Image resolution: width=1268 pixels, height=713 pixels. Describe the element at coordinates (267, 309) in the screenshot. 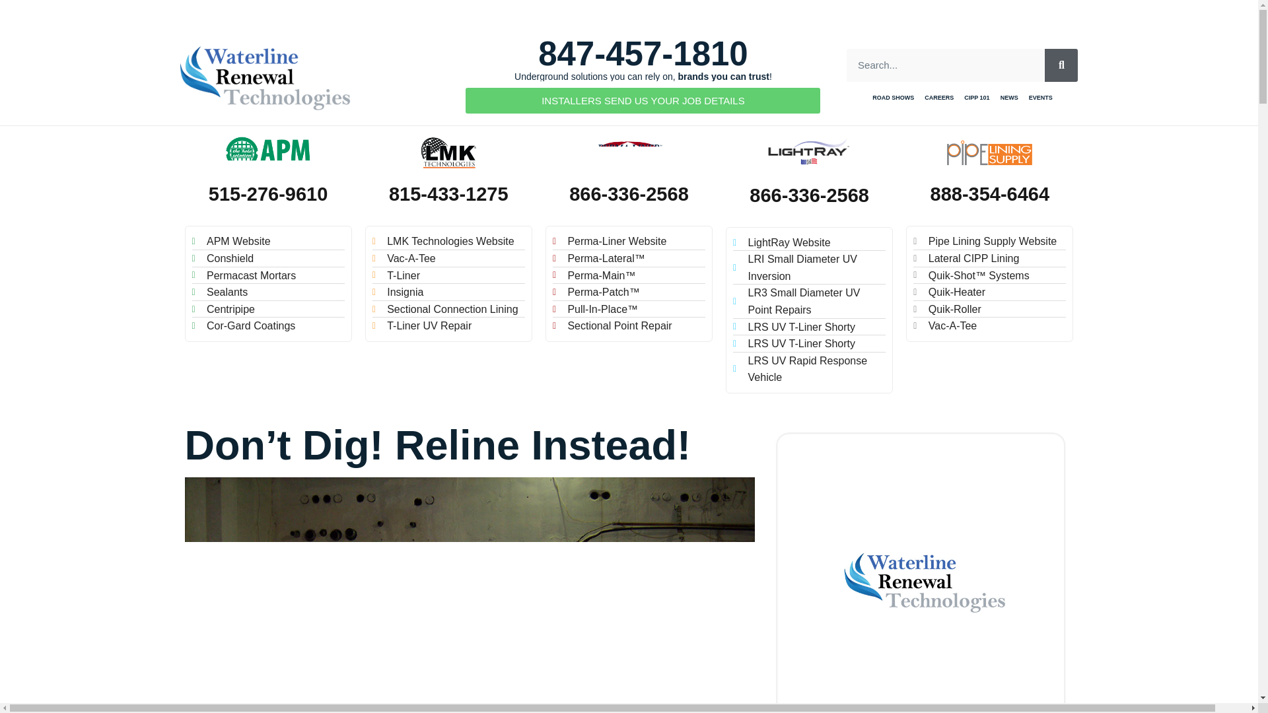

I see `Centripipe` at that location.